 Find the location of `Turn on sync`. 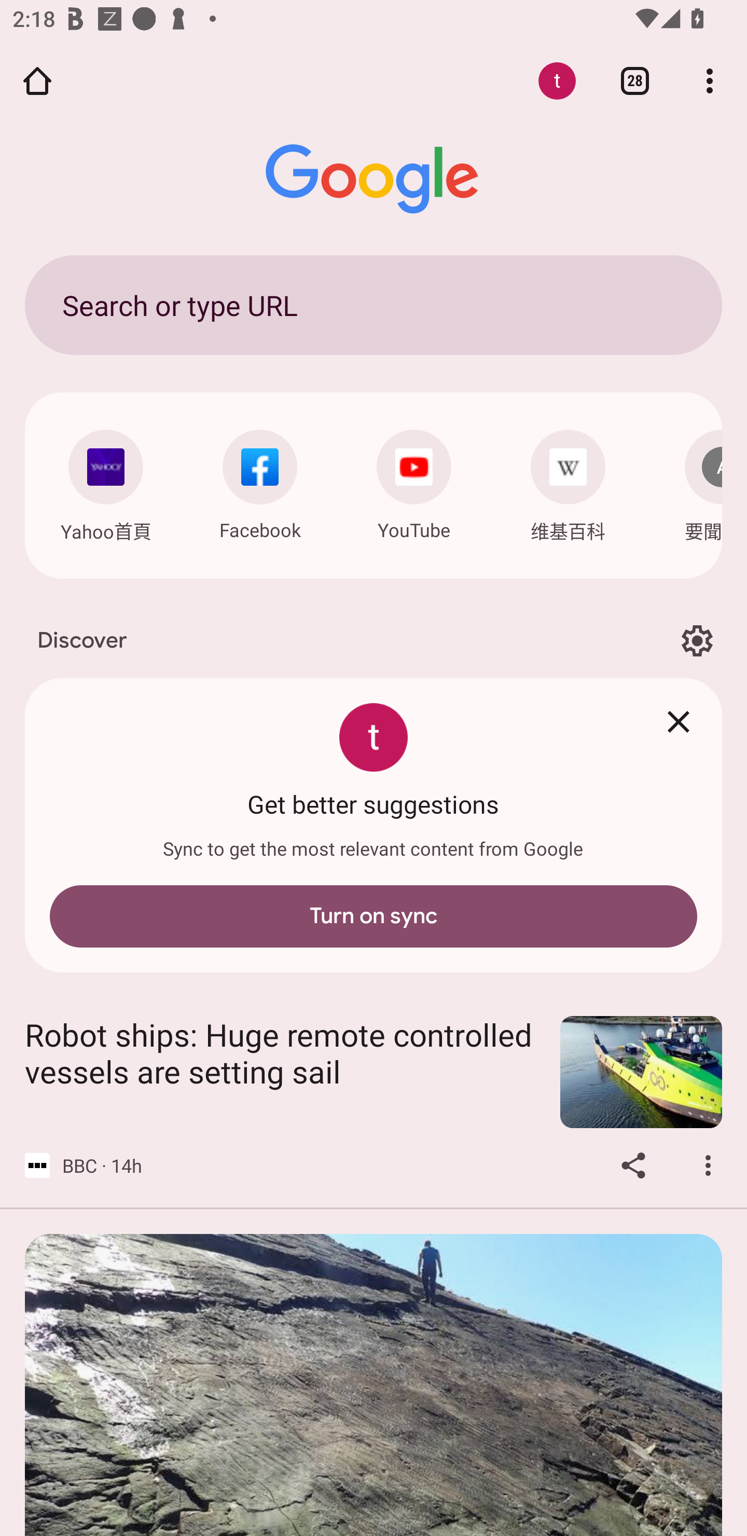

Turn on sync is located at coordinates (374, 916).